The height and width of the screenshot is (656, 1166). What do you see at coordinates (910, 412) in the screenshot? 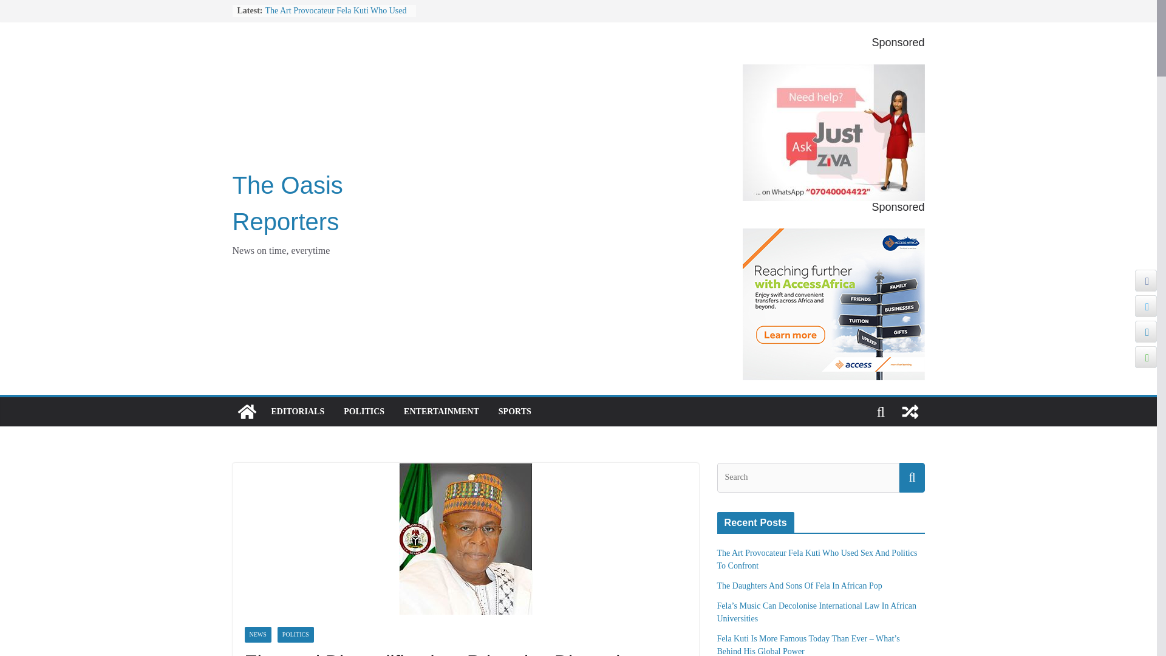
I see `View a random post` at bounding box center [910, 412].